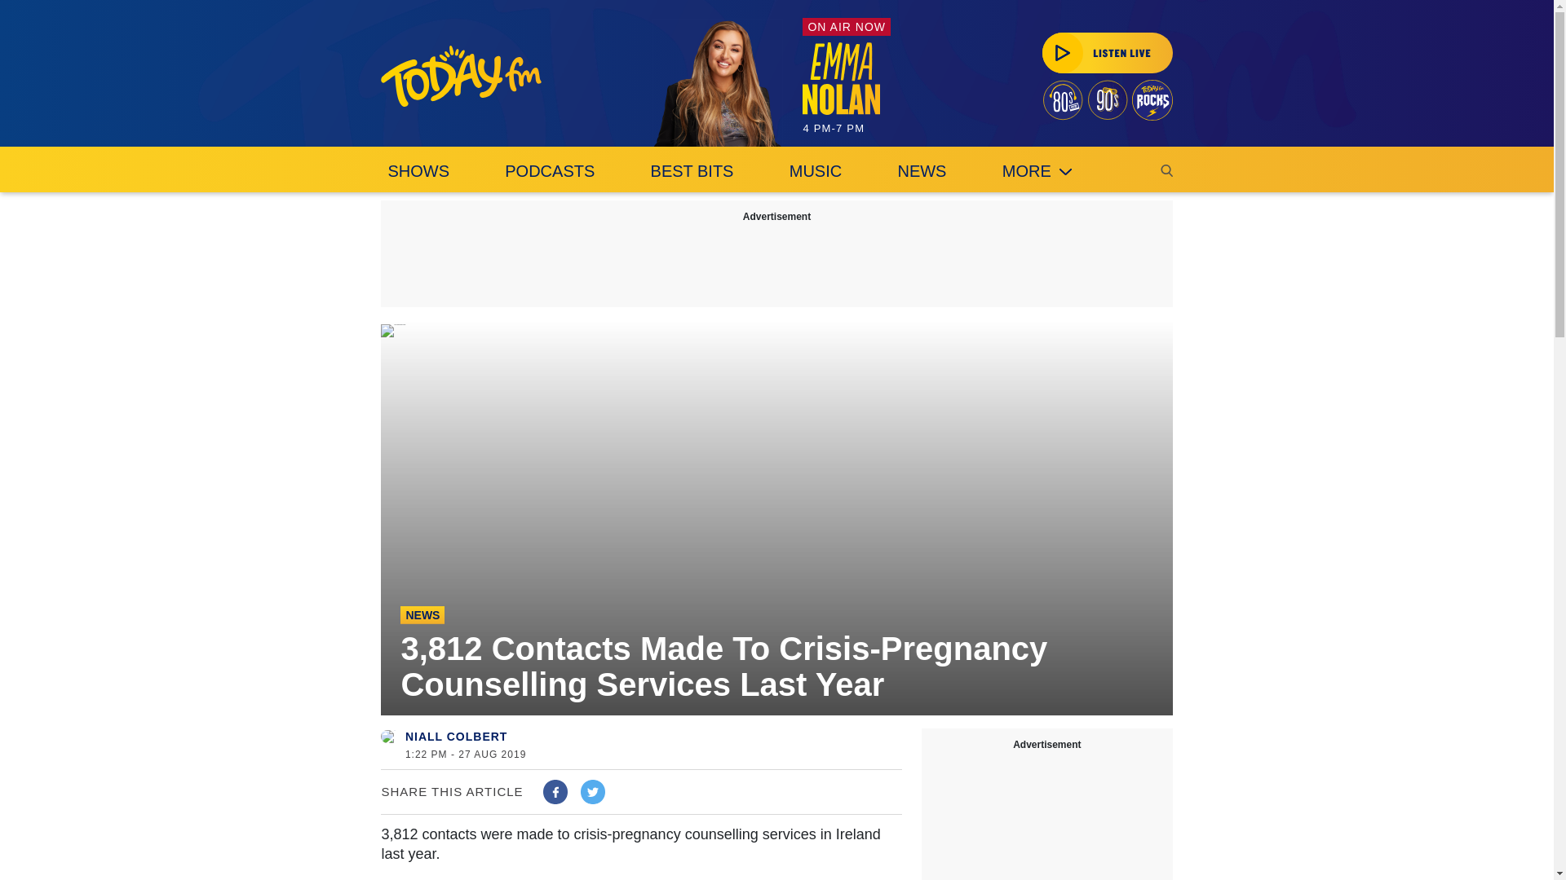 This screenshot has width=1566, height=880. What do you see at coordinates (816, 169) in the screenshot?
I see `Music` at bounding box center [816, 169].